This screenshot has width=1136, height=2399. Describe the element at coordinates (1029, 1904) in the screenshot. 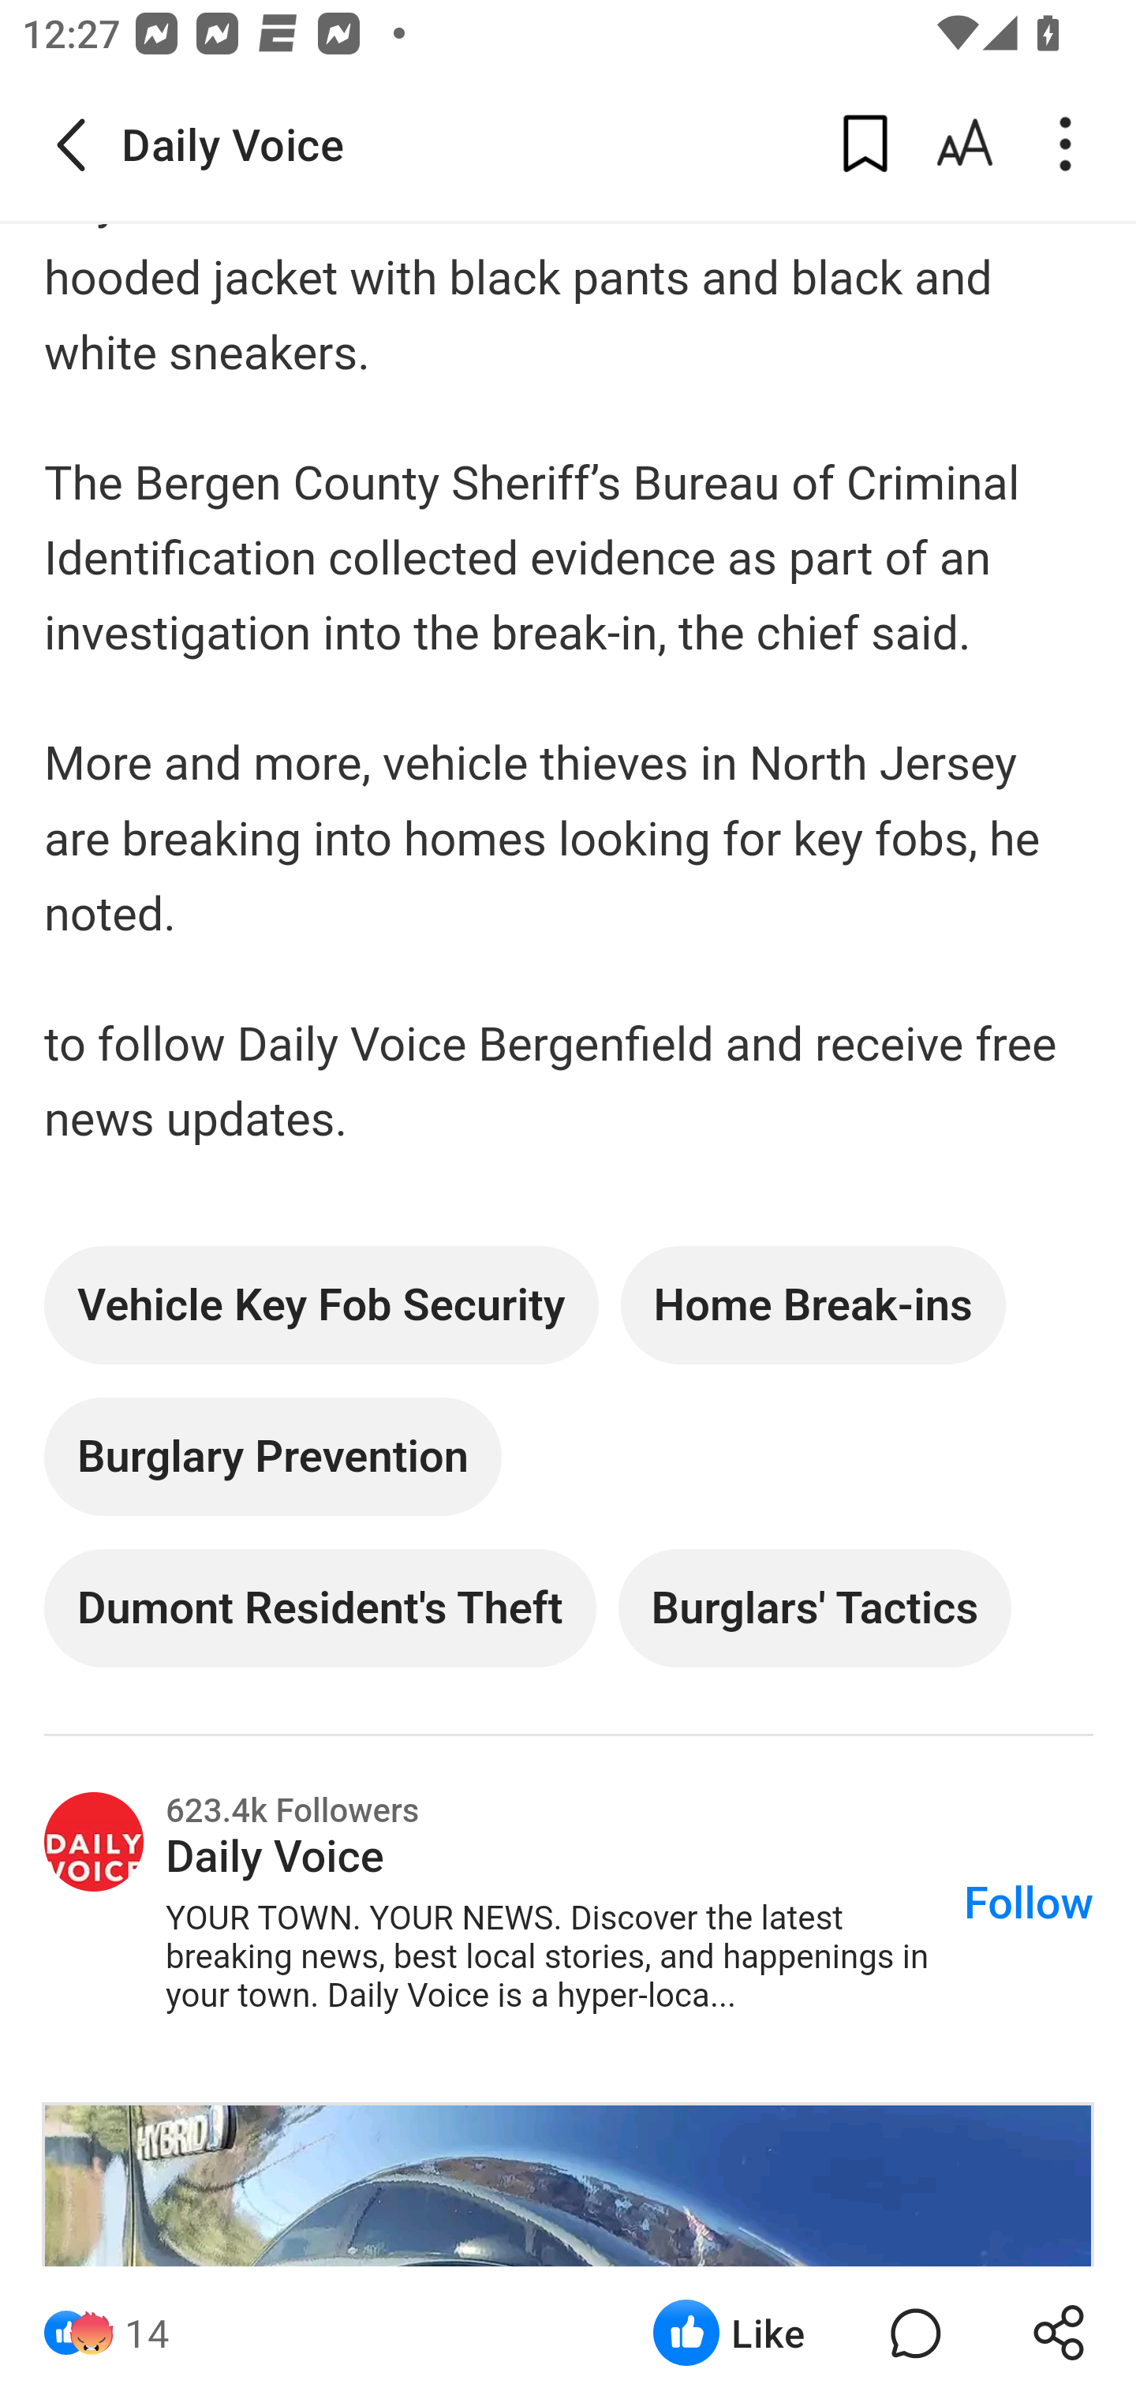

I see `Follow` at that location.